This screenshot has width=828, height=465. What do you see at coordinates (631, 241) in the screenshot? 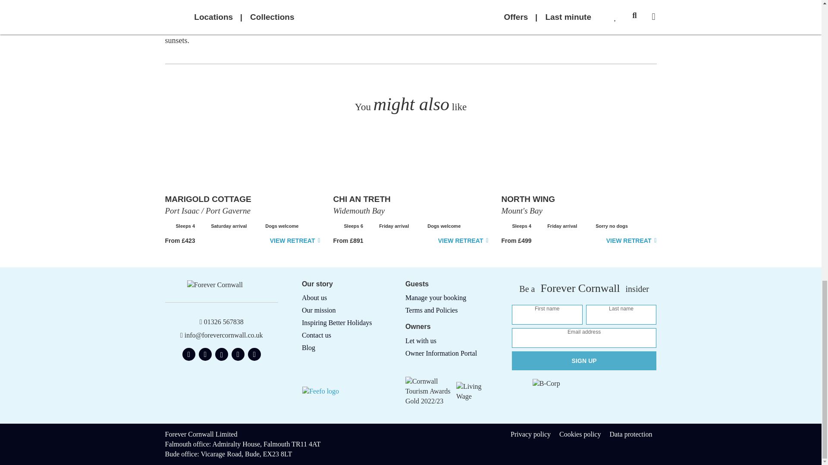
I see `North Wing - Mount's Bay, Cornwall` at bounding box center [631, 241].